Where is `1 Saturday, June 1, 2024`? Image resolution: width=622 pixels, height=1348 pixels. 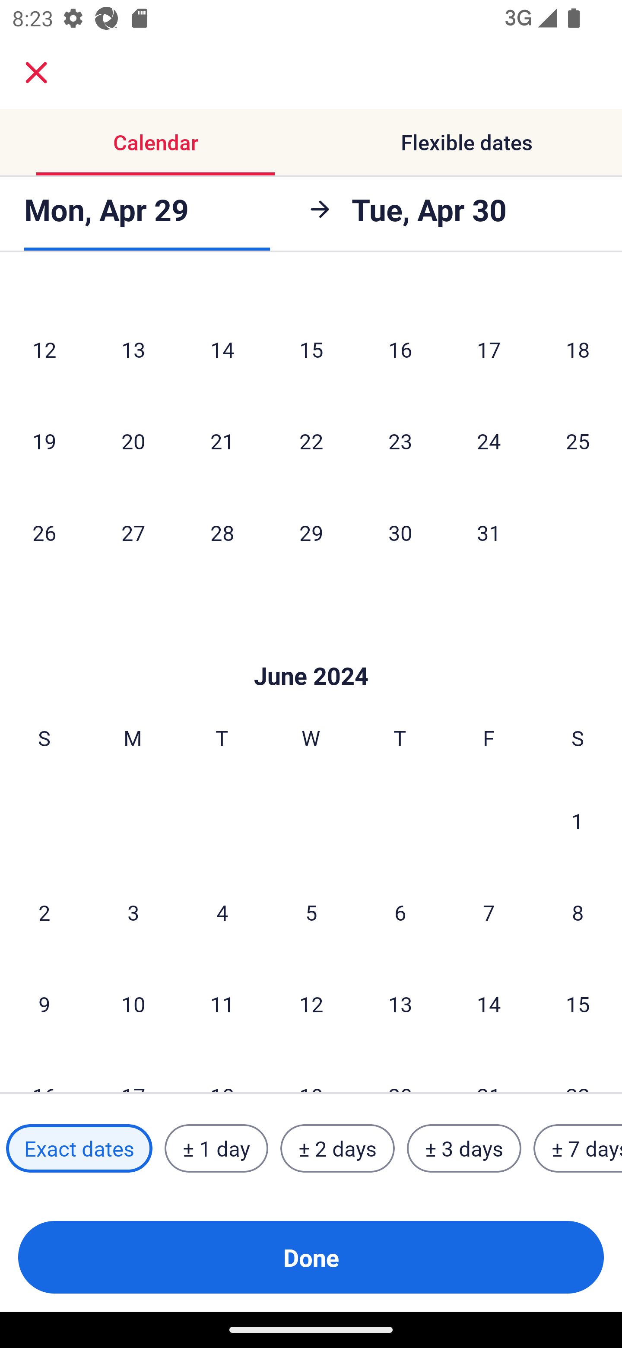 1 Saturday, June 1, 2024 is located at coordinates (578, 821).